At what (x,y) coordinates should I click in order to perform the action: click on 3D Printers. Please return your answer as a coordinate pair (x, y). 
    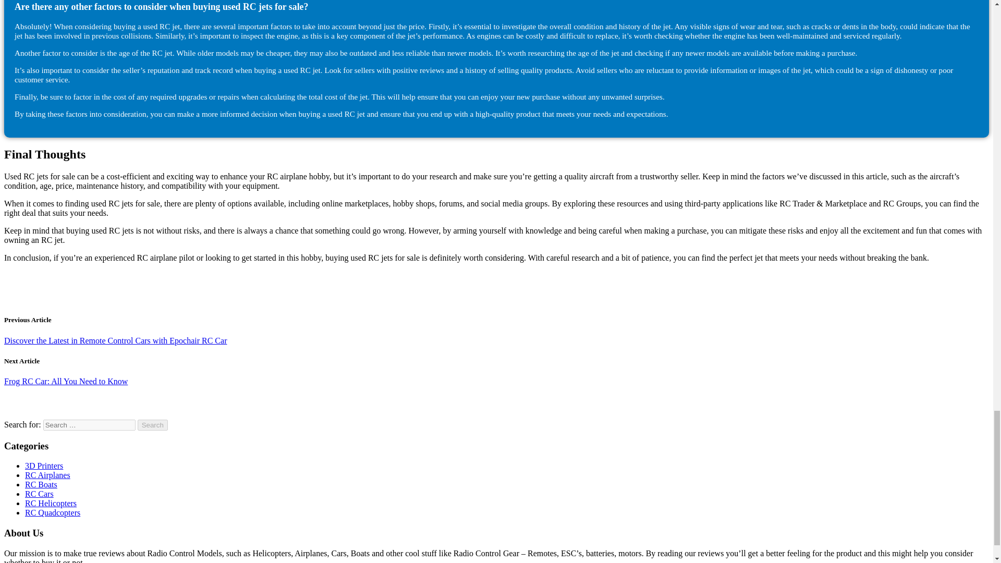
    Looking at the image, I should click on (44, 465).